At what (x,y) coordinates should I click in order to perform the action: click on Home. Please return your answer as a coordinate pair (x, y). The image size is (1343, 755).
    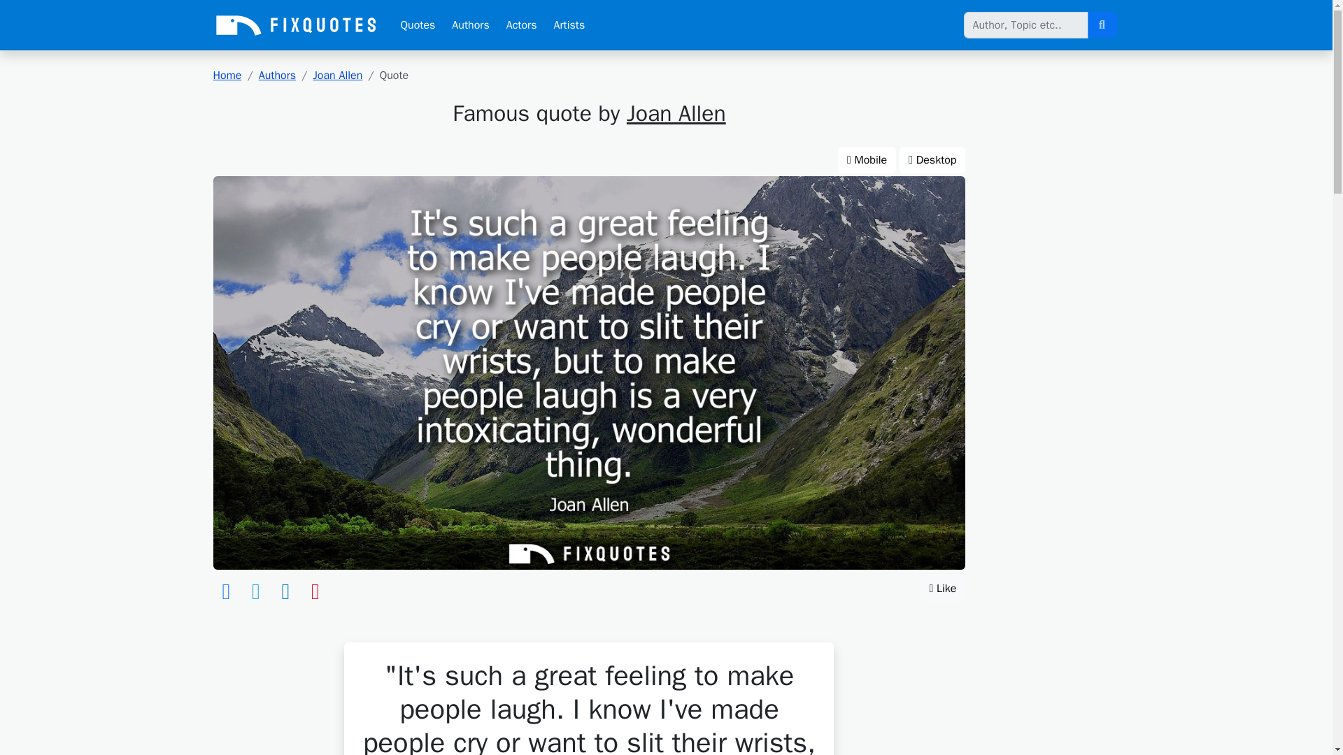
    Looking at the image, I should click on (227, 75).